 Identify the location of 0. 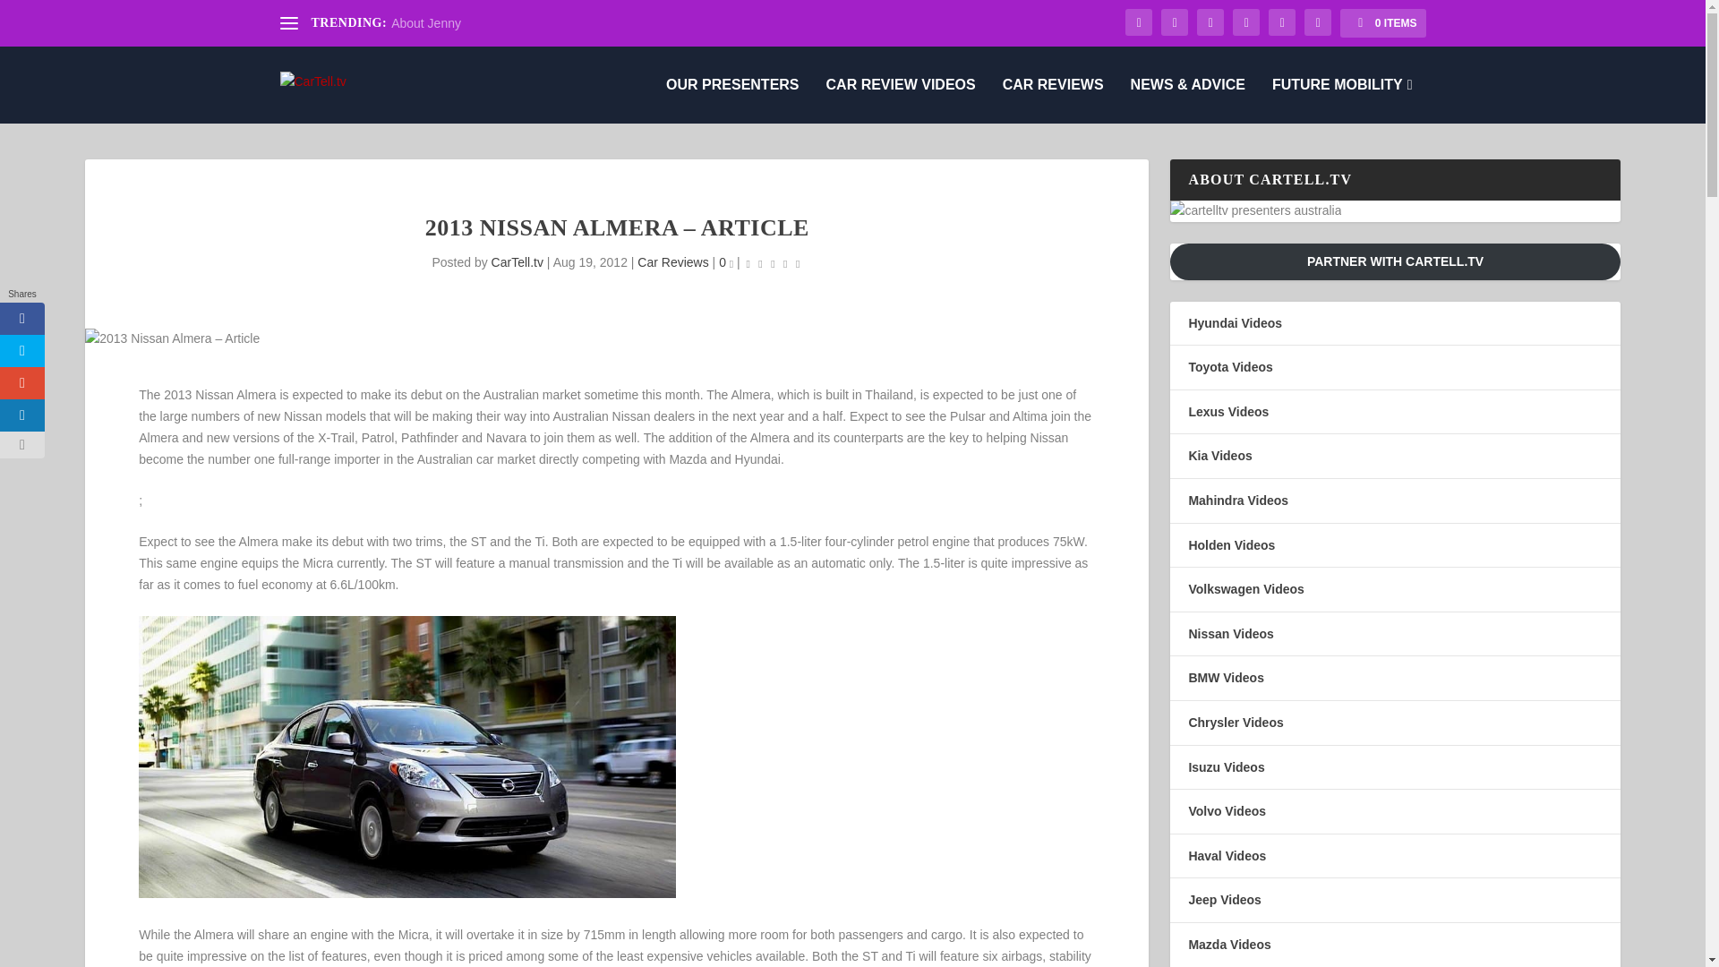
(725, 262).